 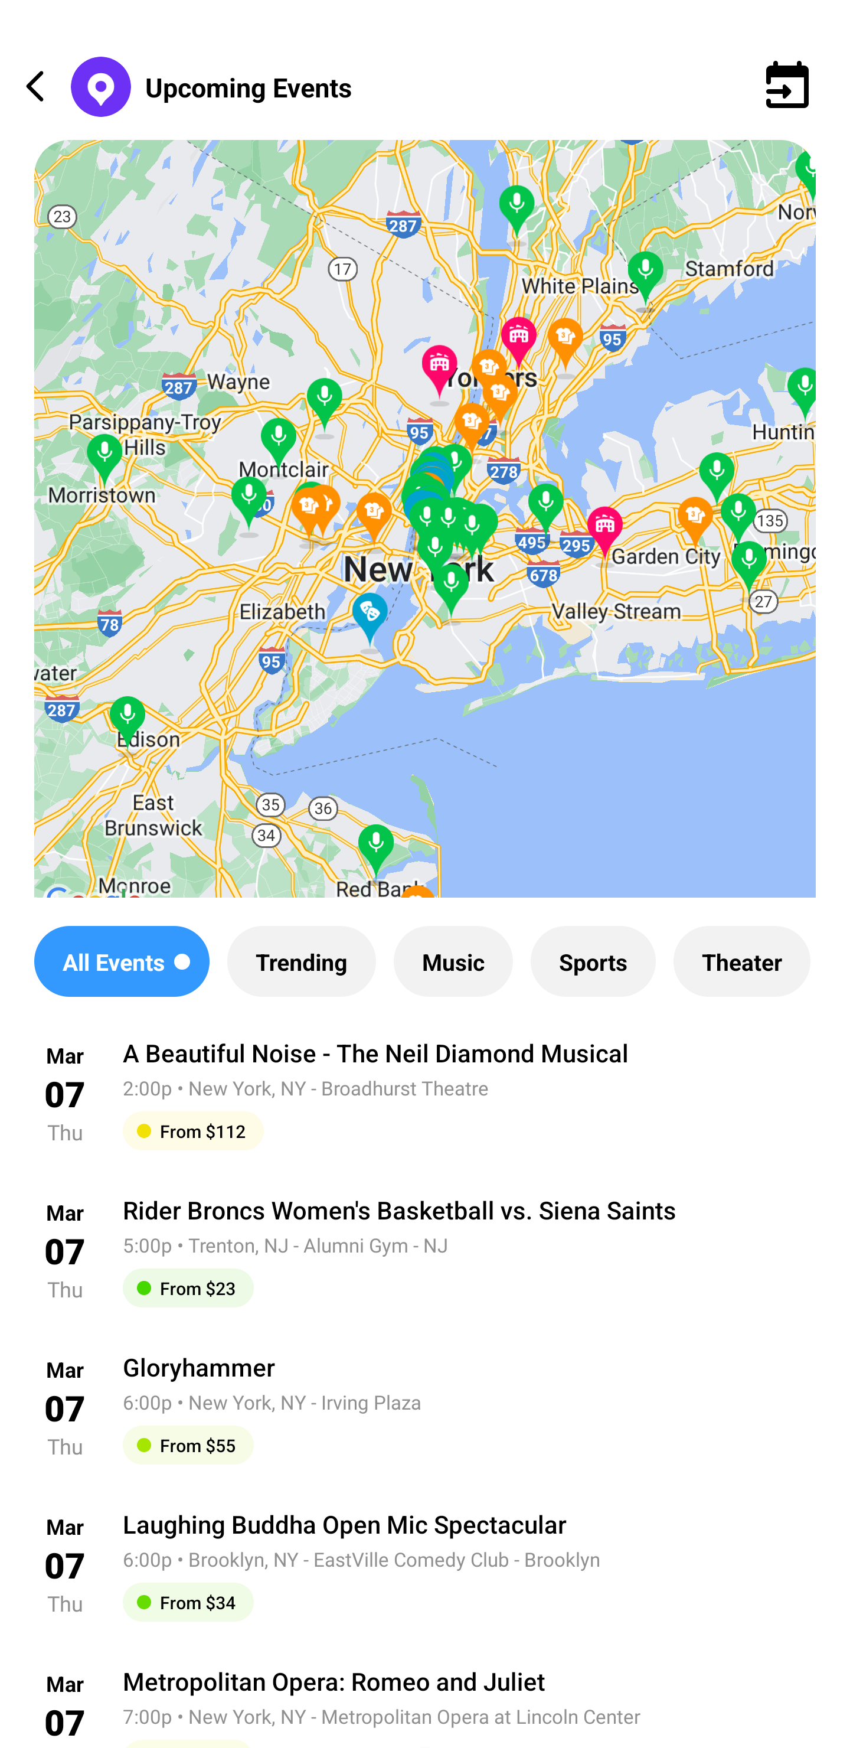 What do you see at coordinates (741, 961) in the screenshot?
I see `Theater` at bounding box center [741, 961].